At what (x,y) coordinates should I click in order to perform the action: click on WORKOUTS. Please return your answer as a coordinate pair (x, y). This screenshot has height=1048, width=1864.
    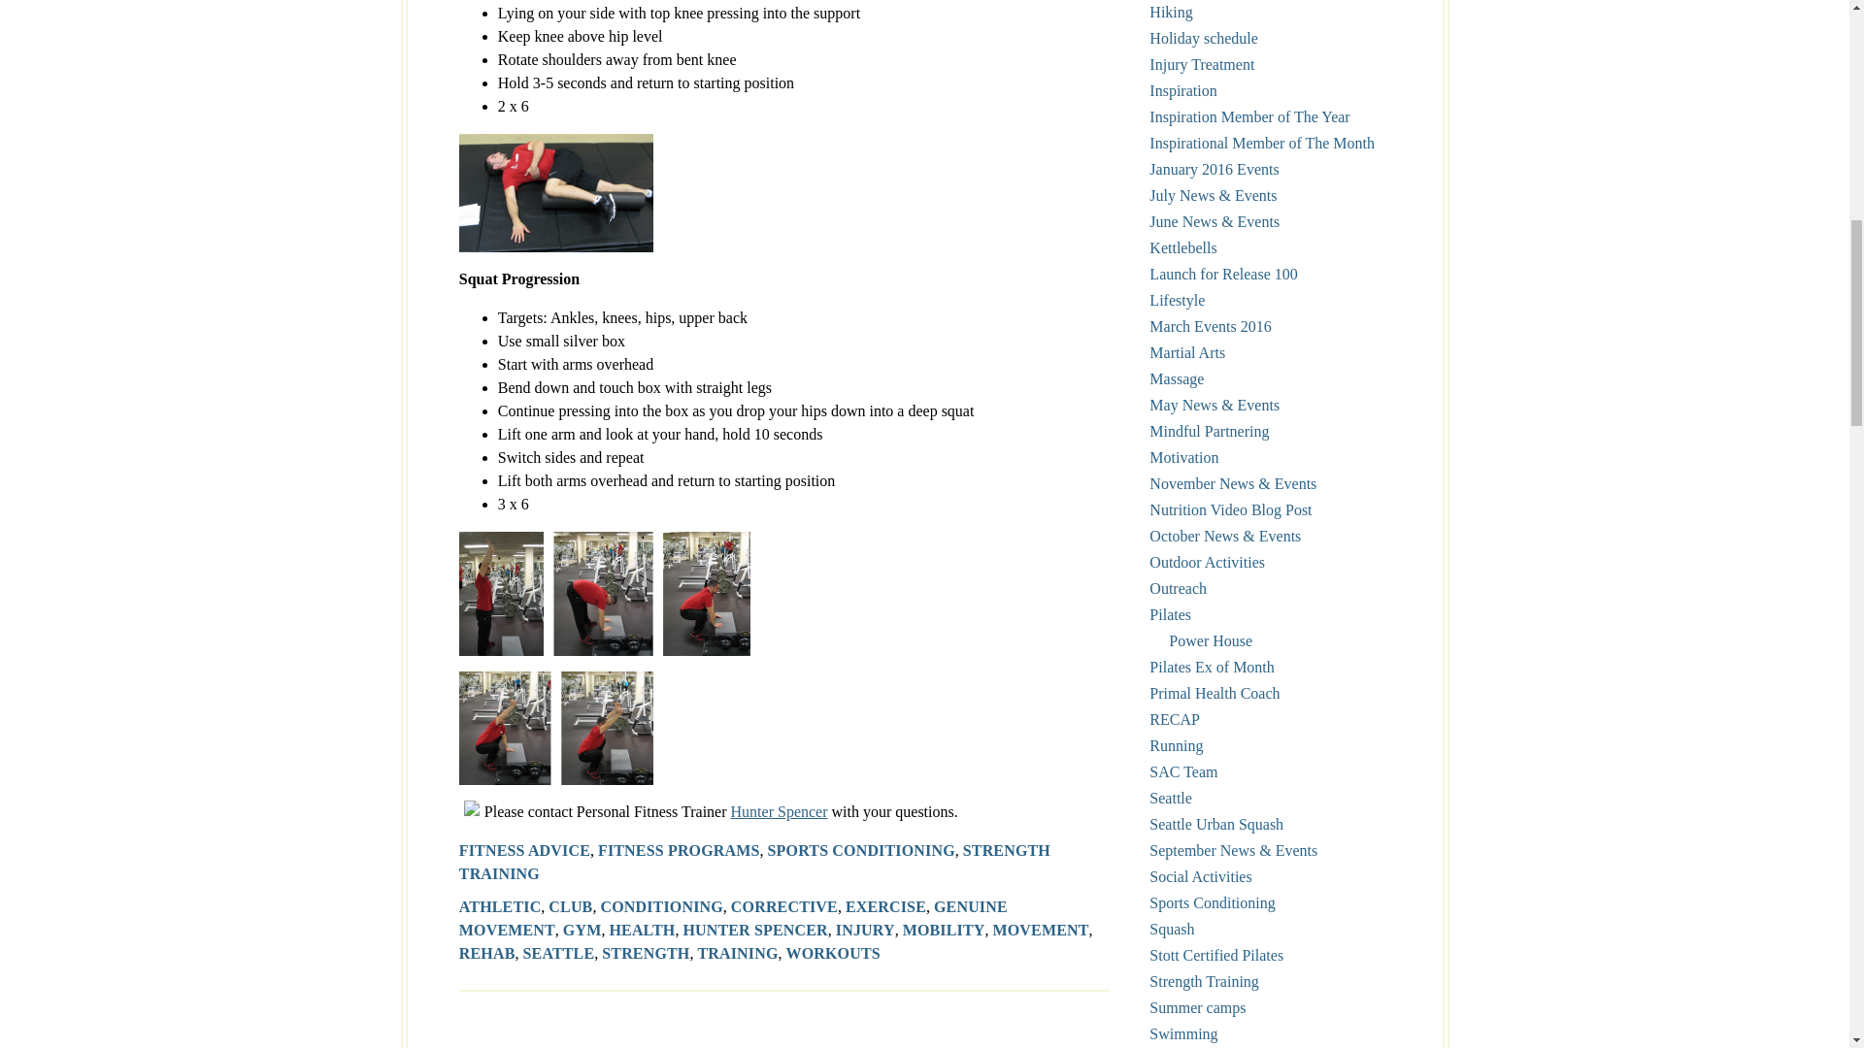
    Looking at the image, I should click on (833, 953).